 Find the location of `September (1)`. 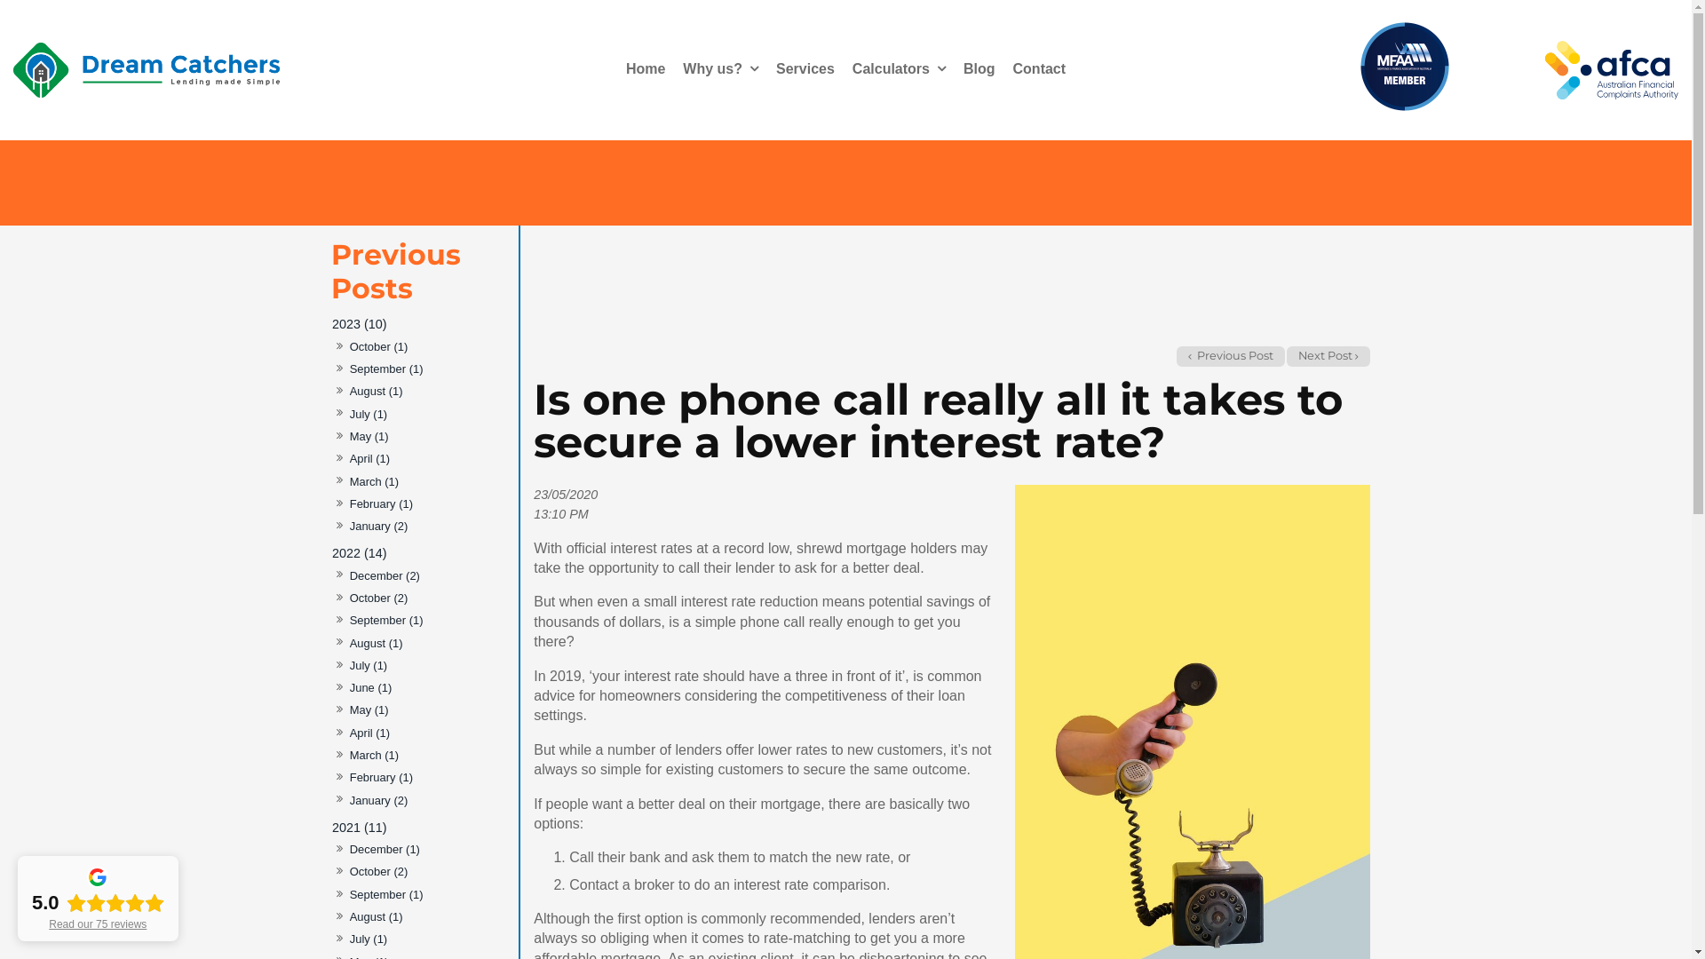

September (1) is located at coordinates (385, 622).